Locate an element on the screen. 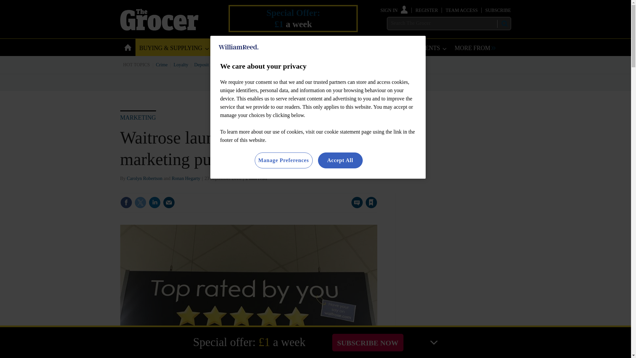 This screenshot has height=358, width=636. No comments is located at coordinates (355, 206).